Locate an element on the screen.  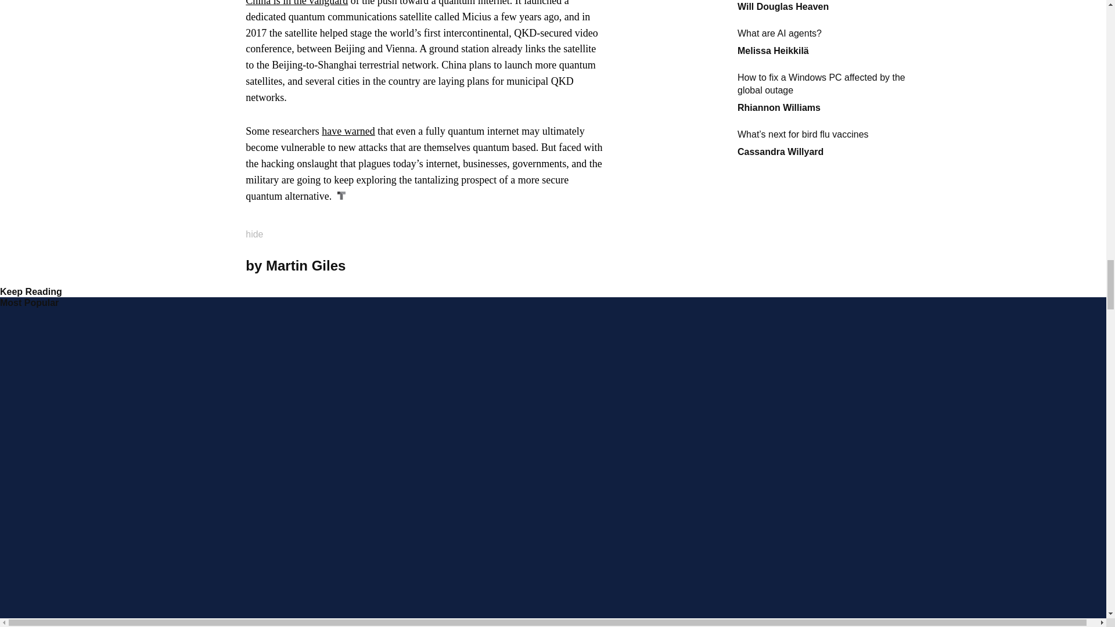
Share story on twitter is located at coordinates (559, 266).